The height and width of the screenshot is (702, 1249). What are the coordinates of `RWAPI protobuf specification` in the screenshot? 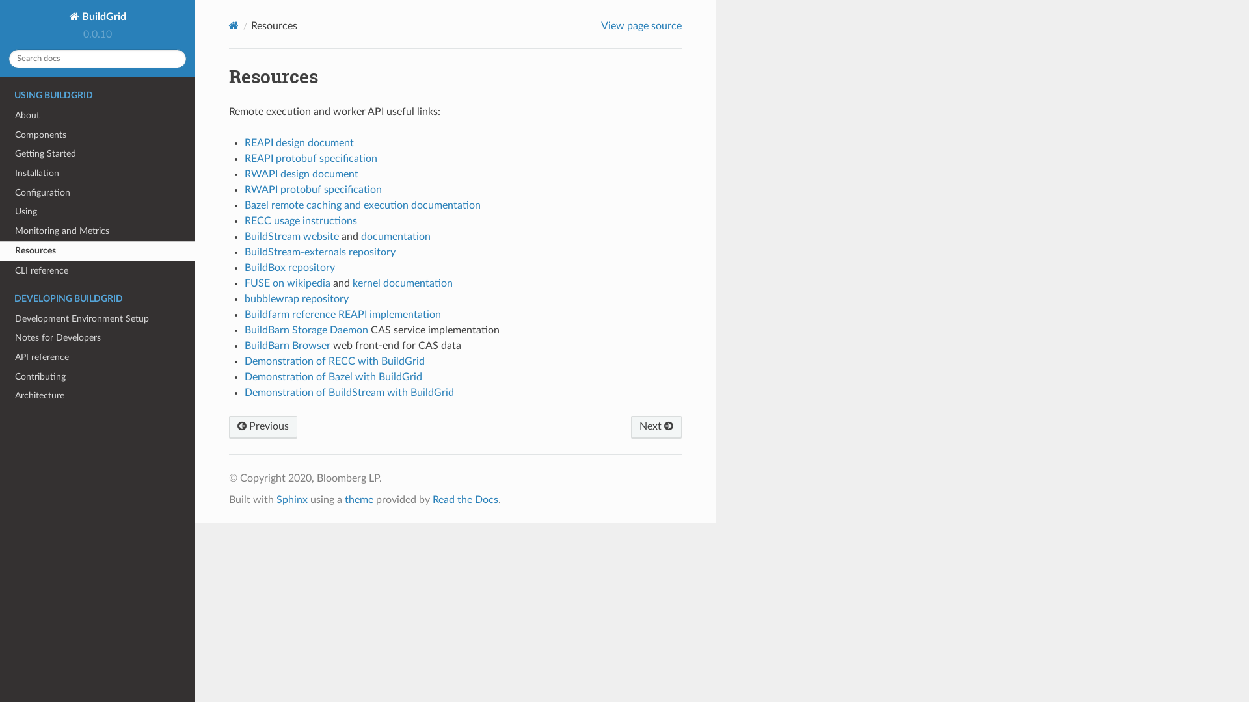 It's located at (314, 190).